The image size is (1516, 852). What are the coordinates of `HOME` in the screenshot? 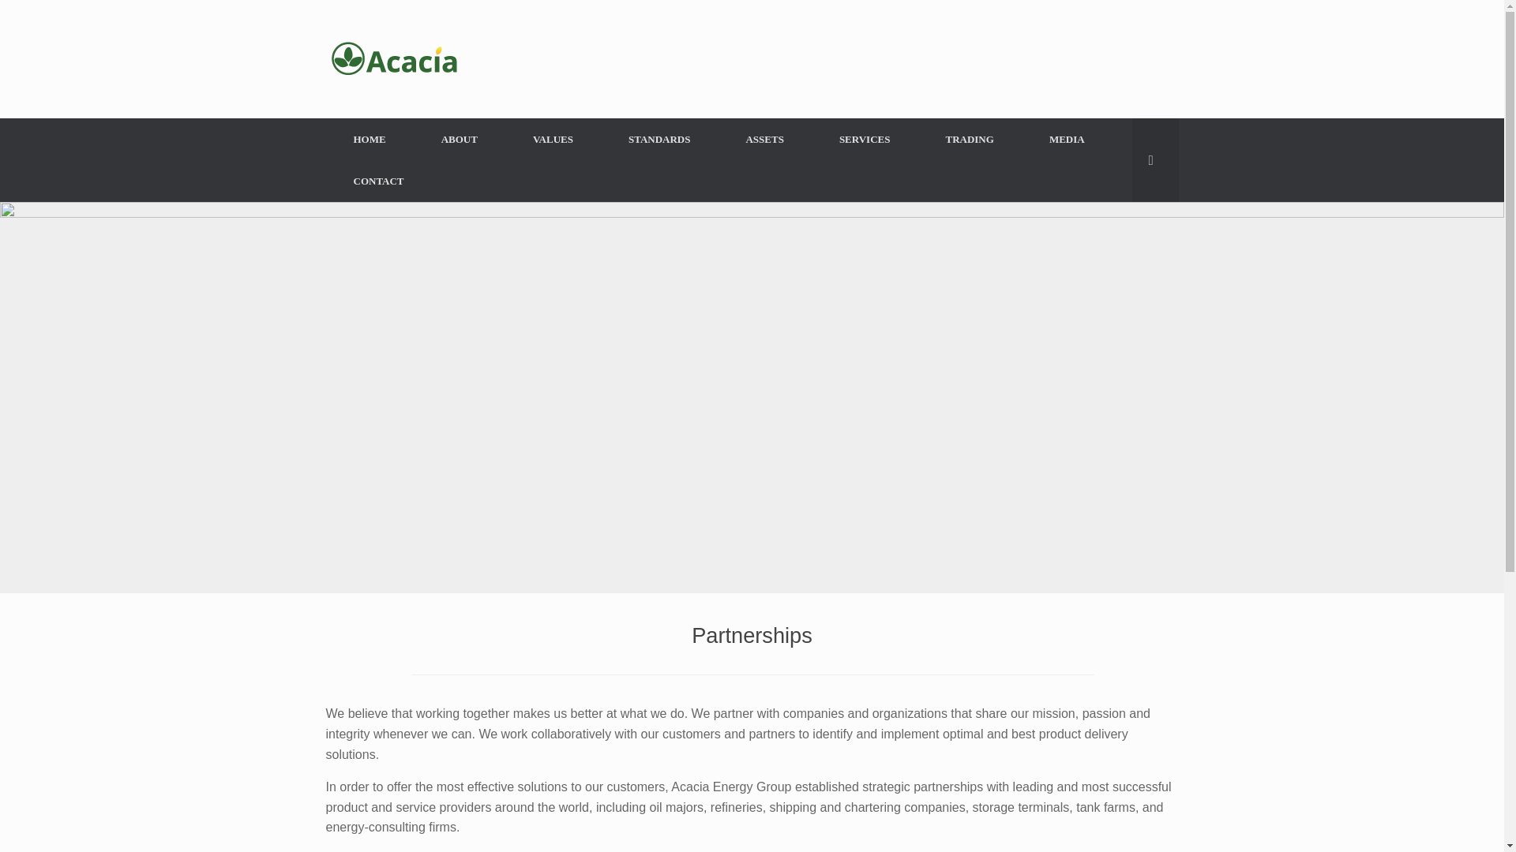 It's located at (369, 139).